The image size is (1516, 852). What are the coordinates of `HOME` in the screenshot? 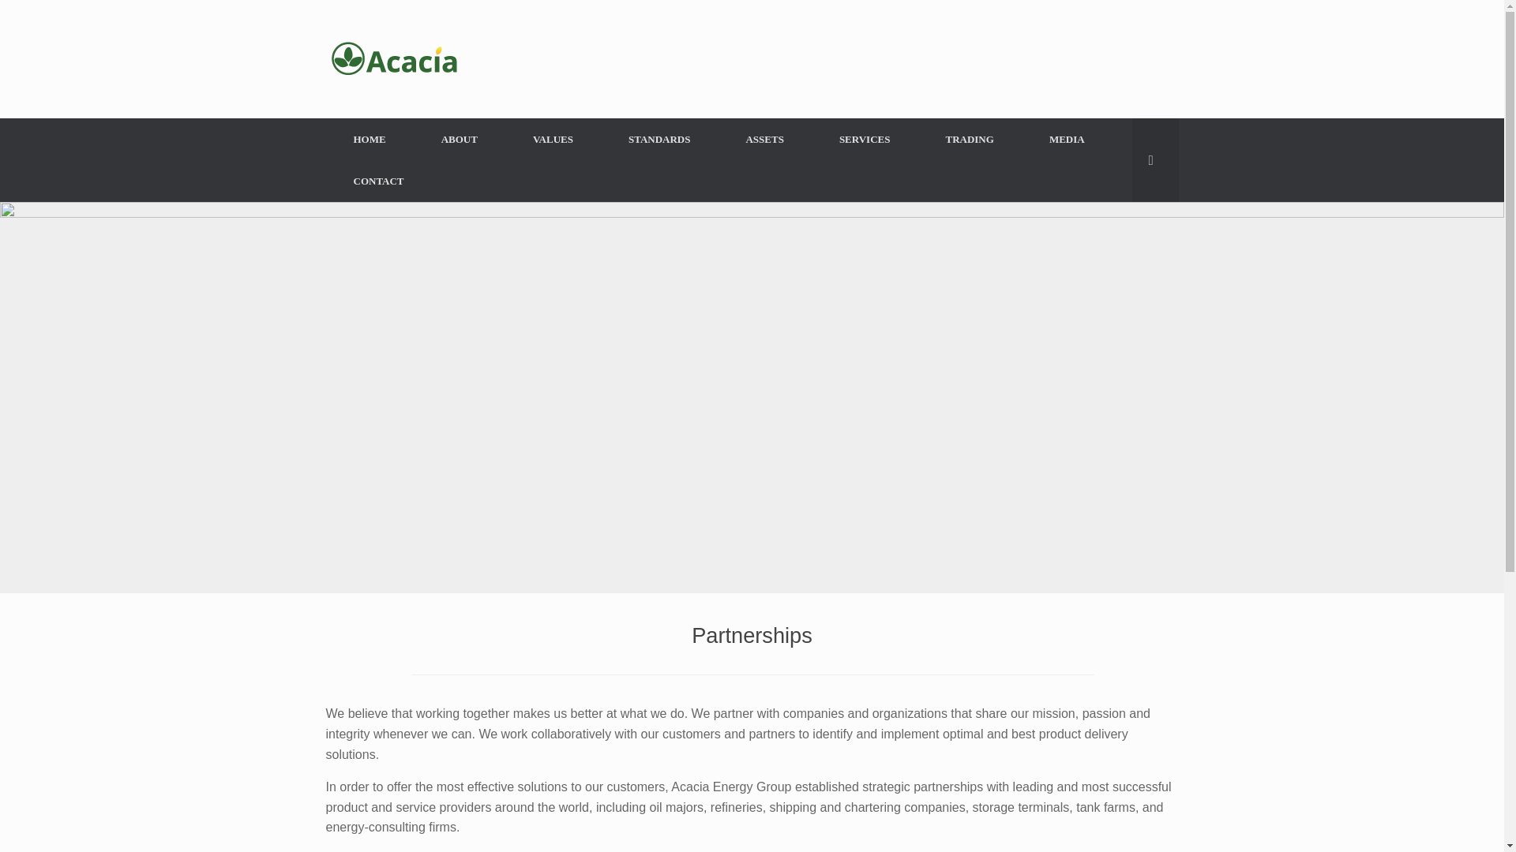 It's located at (369, 139).